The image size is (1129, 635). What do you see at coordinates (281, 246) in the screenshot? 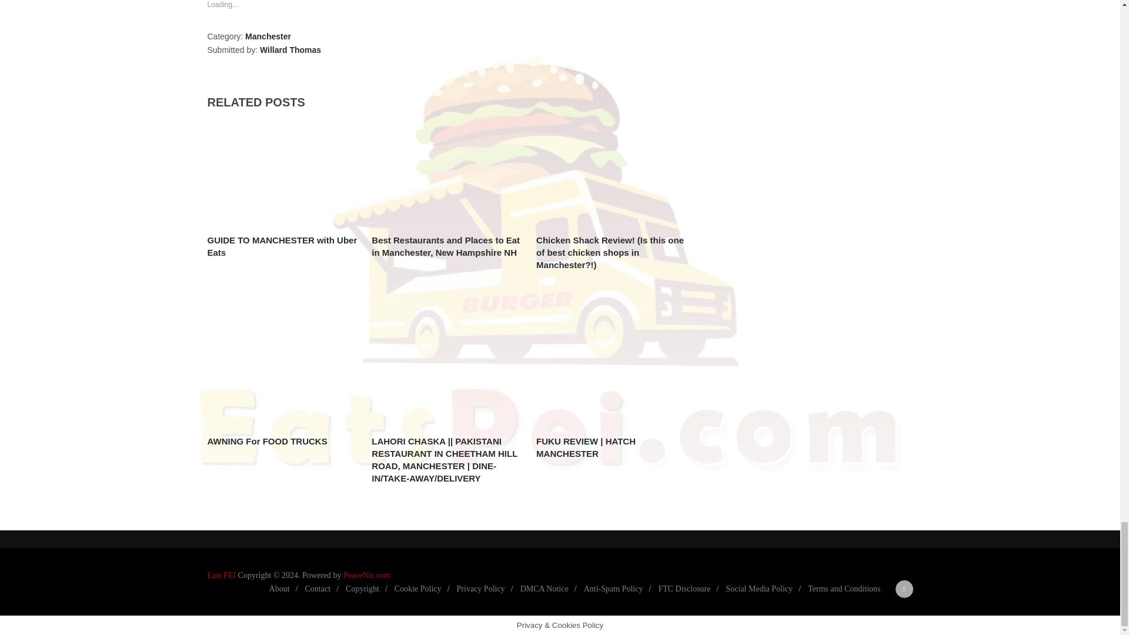
I see `GUIDE TO MANCHESTER with Uber Eats` at bounding box center [281, 246].